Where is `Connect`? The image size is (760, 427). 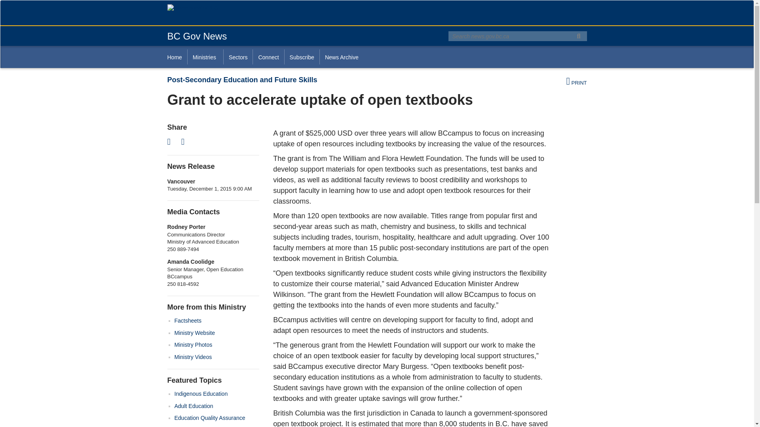
Connect is located at coordinates (268, 57).